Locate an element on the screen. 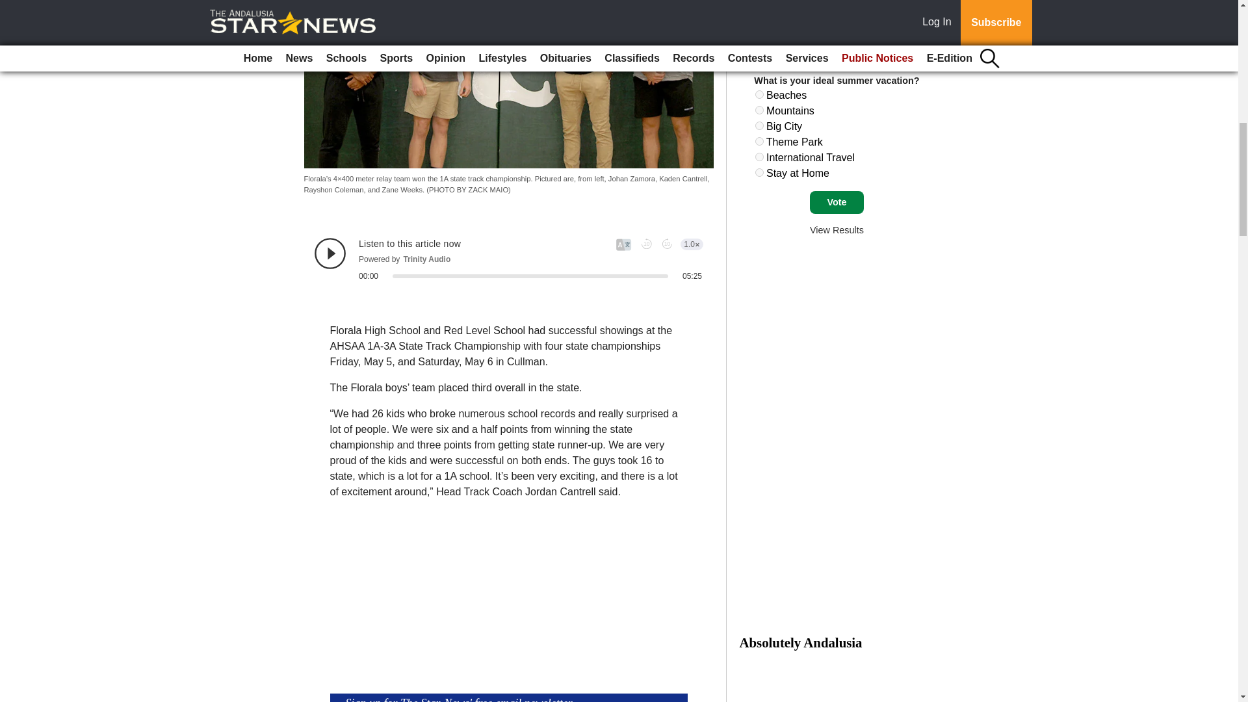 This screenshot has height=702, width=1248. 746 is located at coordinates (759, 125).